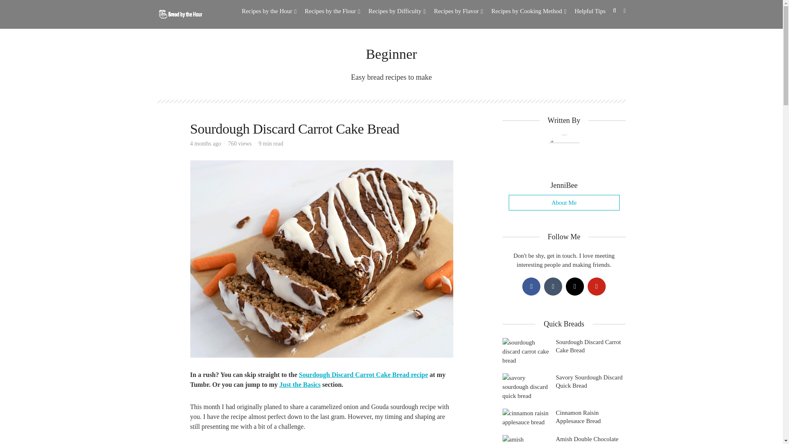  I want to click on Helpful Tips, so click(589, 11).